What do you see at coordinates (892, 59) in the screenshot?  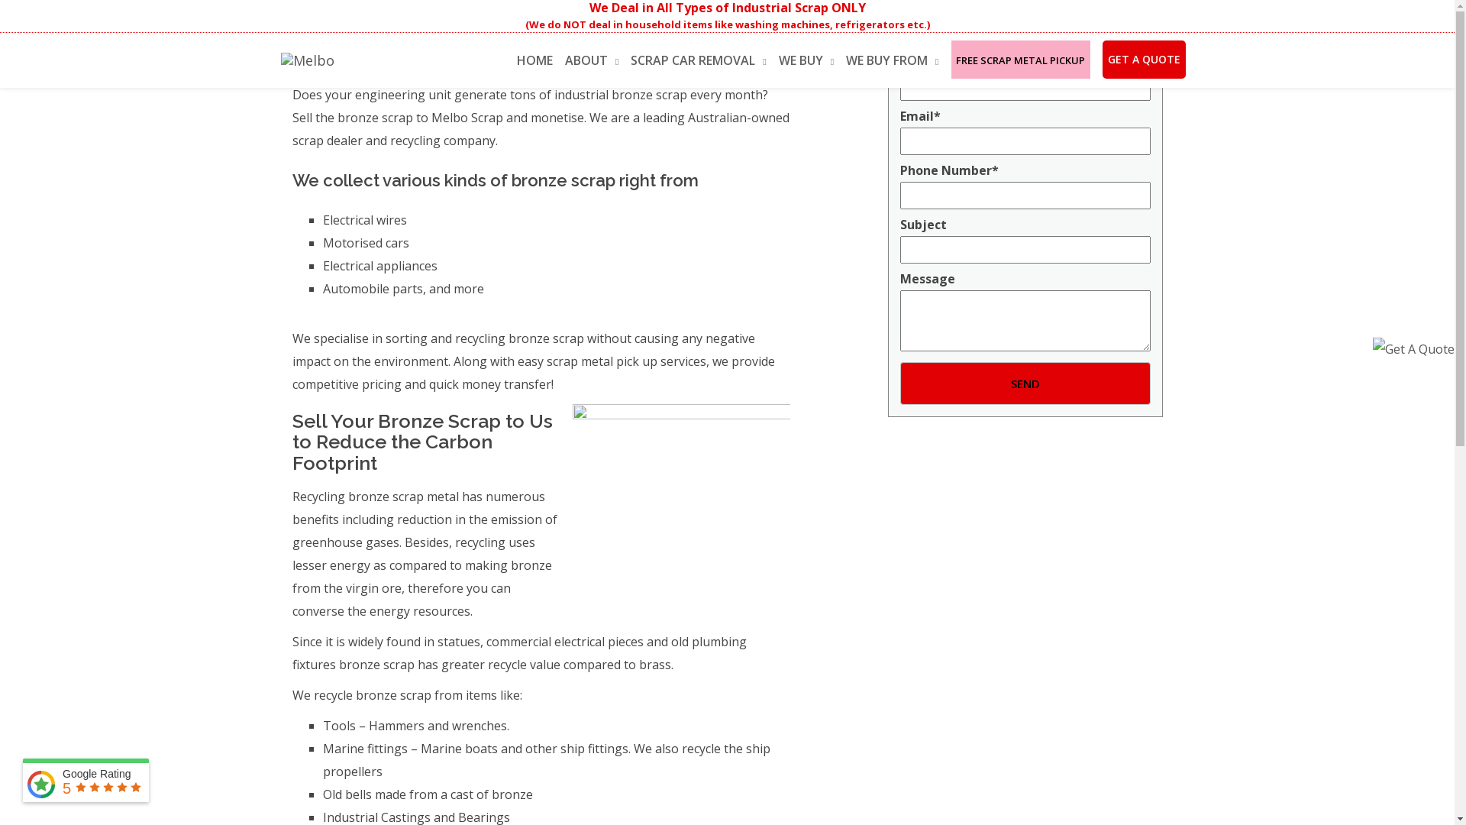 I see `WE BUY FROM` at bounding box center [892, 59].